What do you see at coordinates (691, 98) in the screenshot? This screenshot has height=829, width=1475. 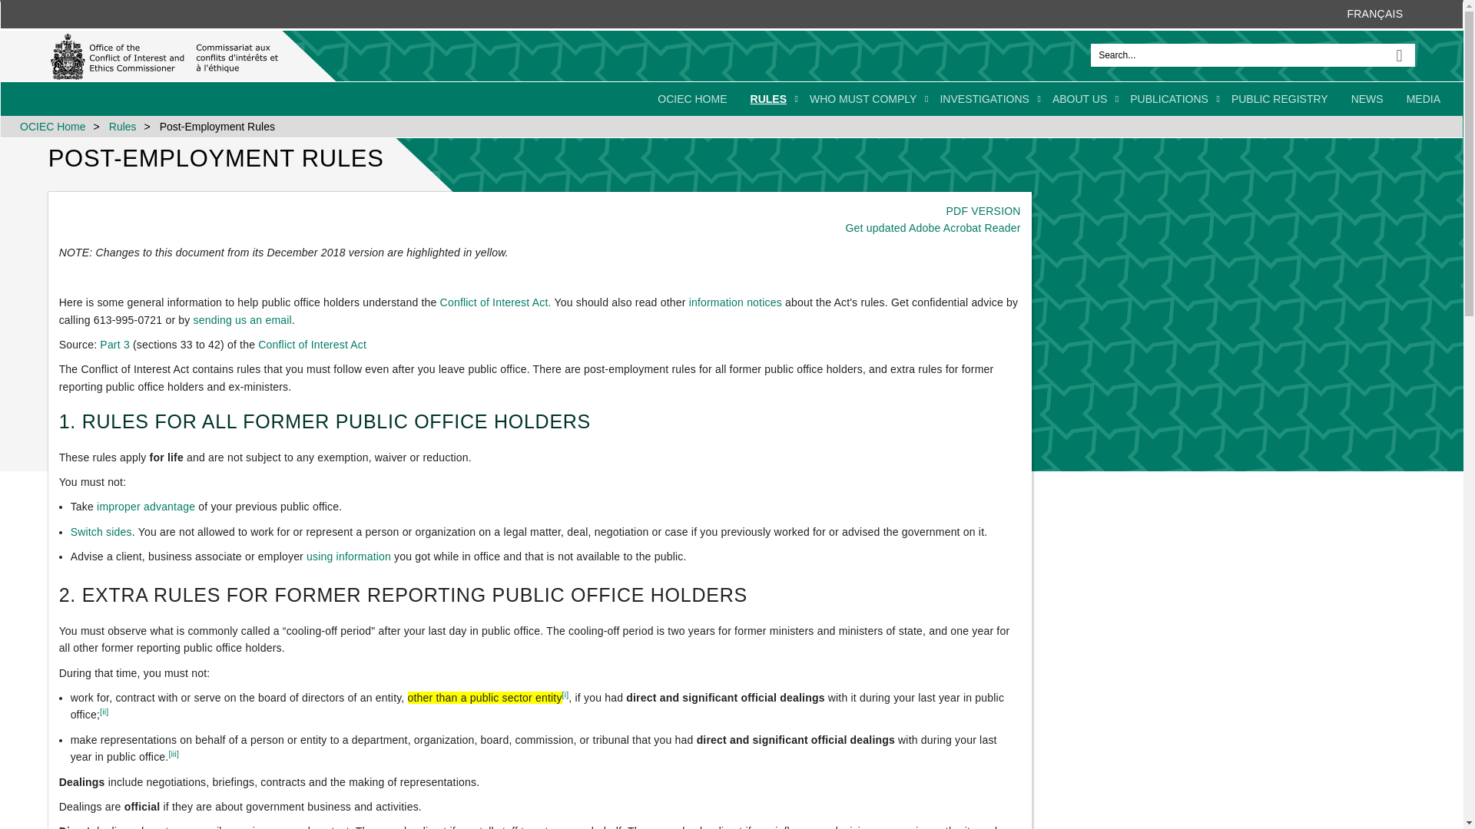 I see `OCIEC HOME` at bounding box center [691, 98].